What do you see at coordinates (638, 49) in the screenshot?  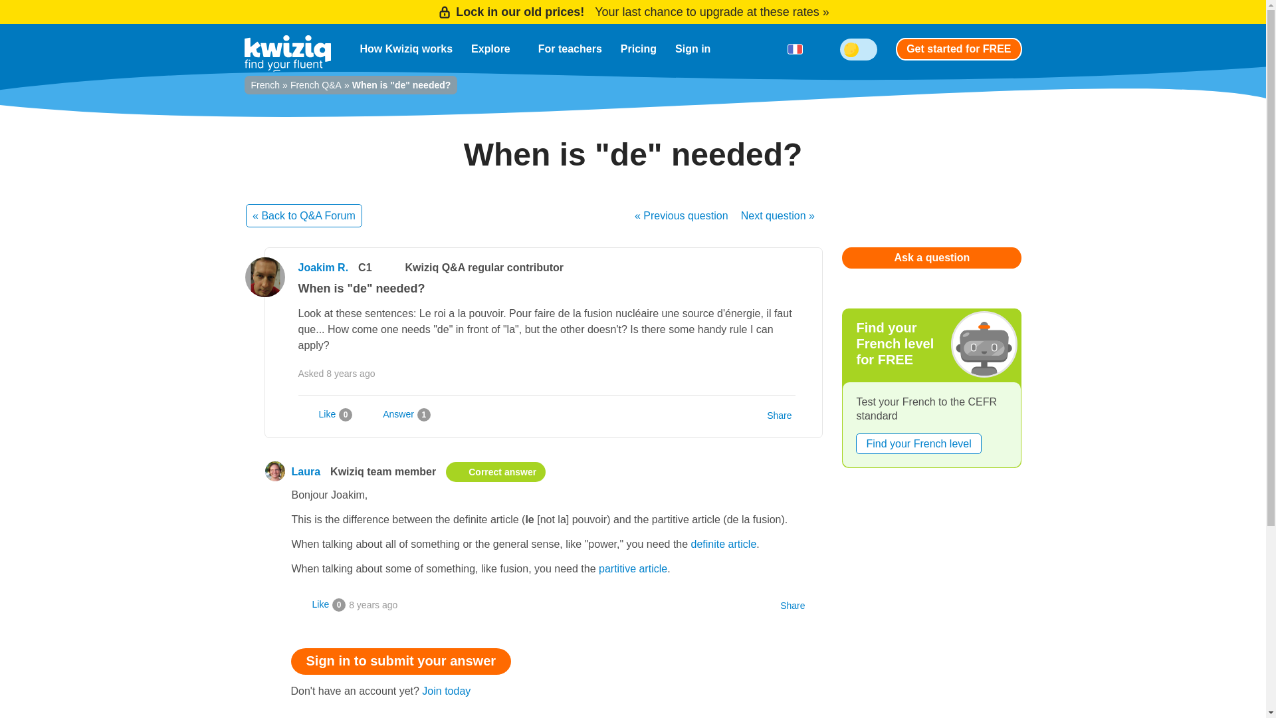 I see `Pricing` at bounding box center [638, 49].